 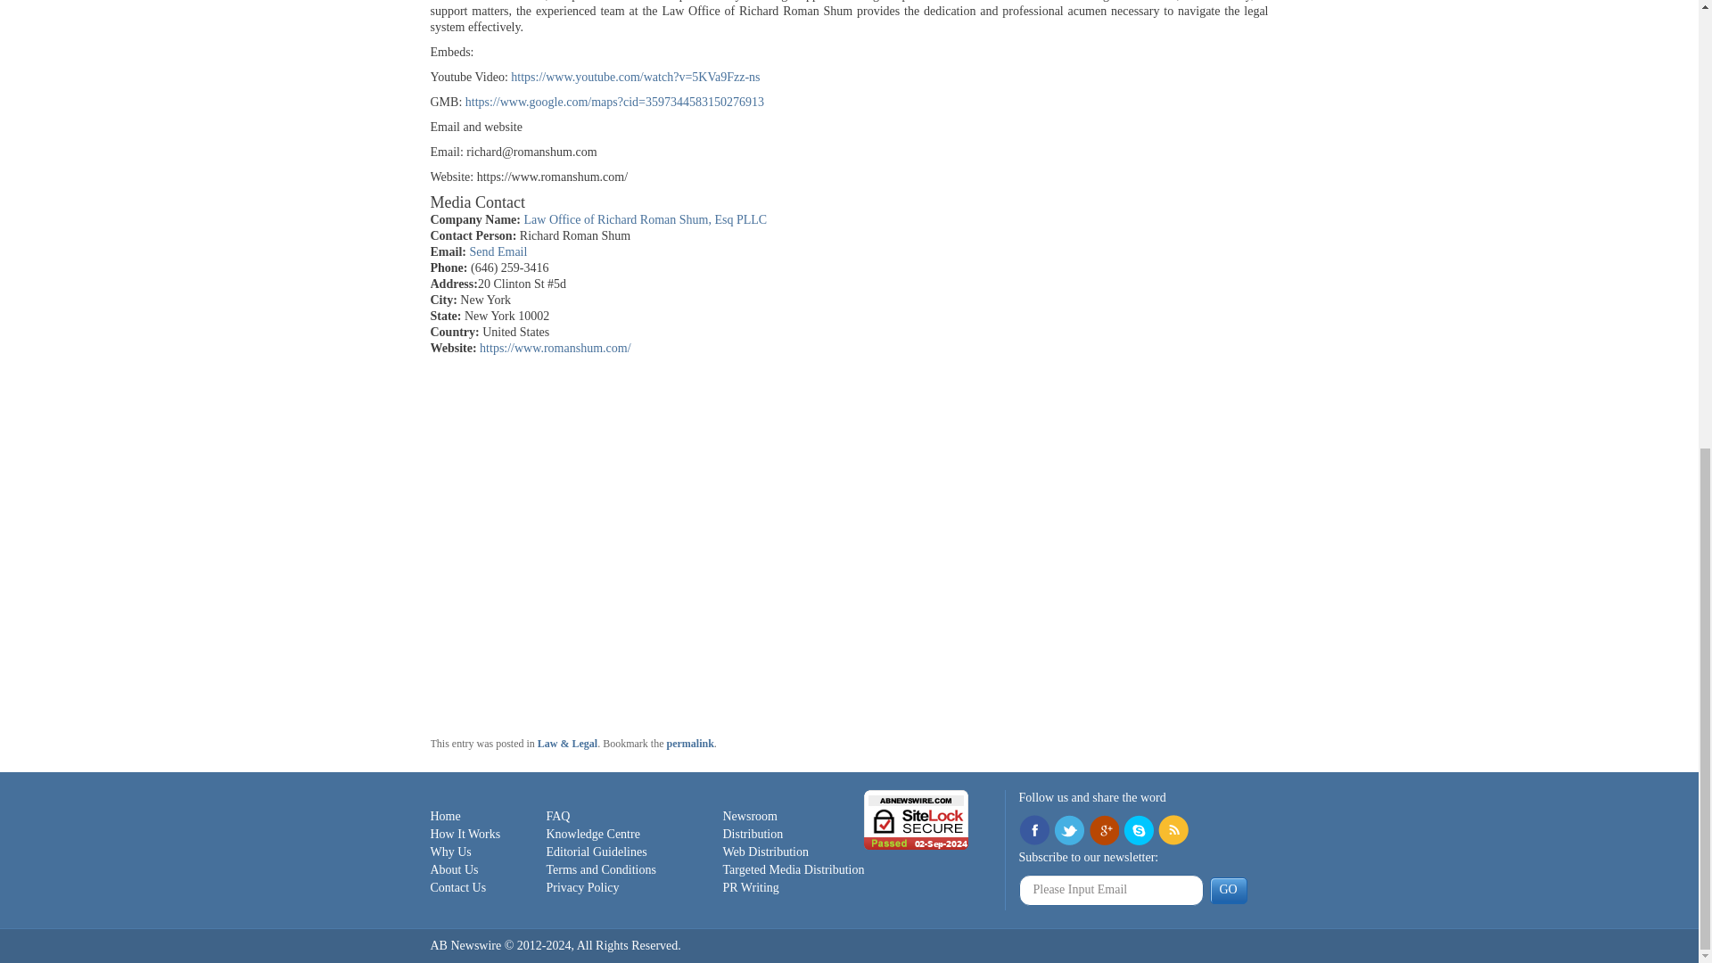 What do you see at coordinates (1111, 890) in the screenshot?
I see `Please Input Email` at bounding box center [1111, 890].